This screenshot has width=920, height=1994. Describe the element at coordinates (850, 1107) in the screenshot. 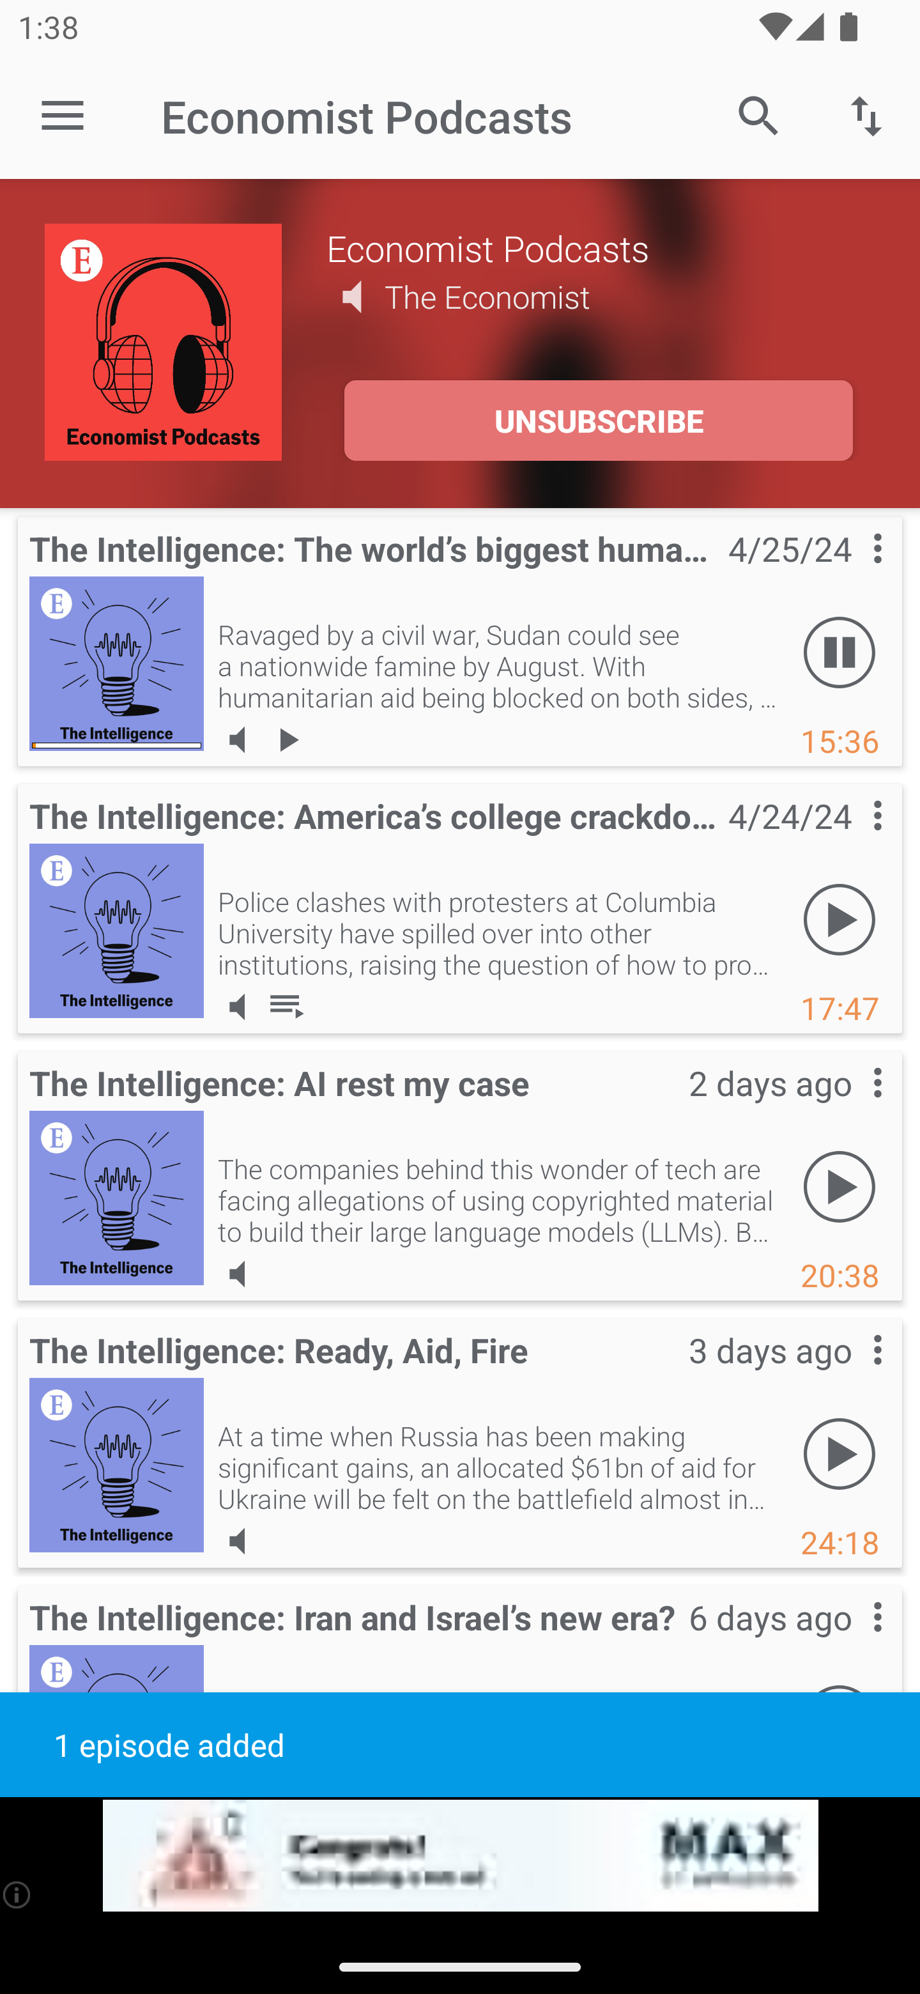

I see `Contextual menu` at that location.